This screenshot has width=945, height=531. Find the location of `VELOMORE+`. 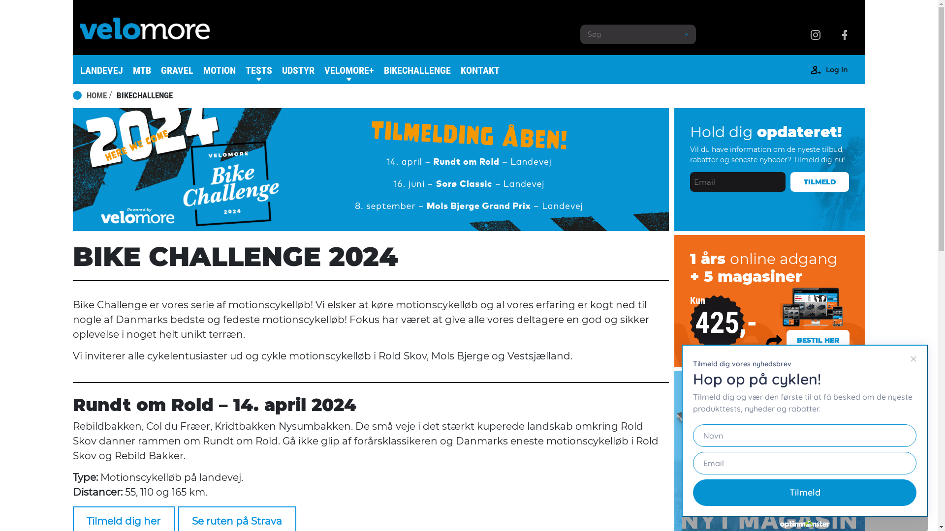

VELOMORE+ is located at coordinates (348, 70).